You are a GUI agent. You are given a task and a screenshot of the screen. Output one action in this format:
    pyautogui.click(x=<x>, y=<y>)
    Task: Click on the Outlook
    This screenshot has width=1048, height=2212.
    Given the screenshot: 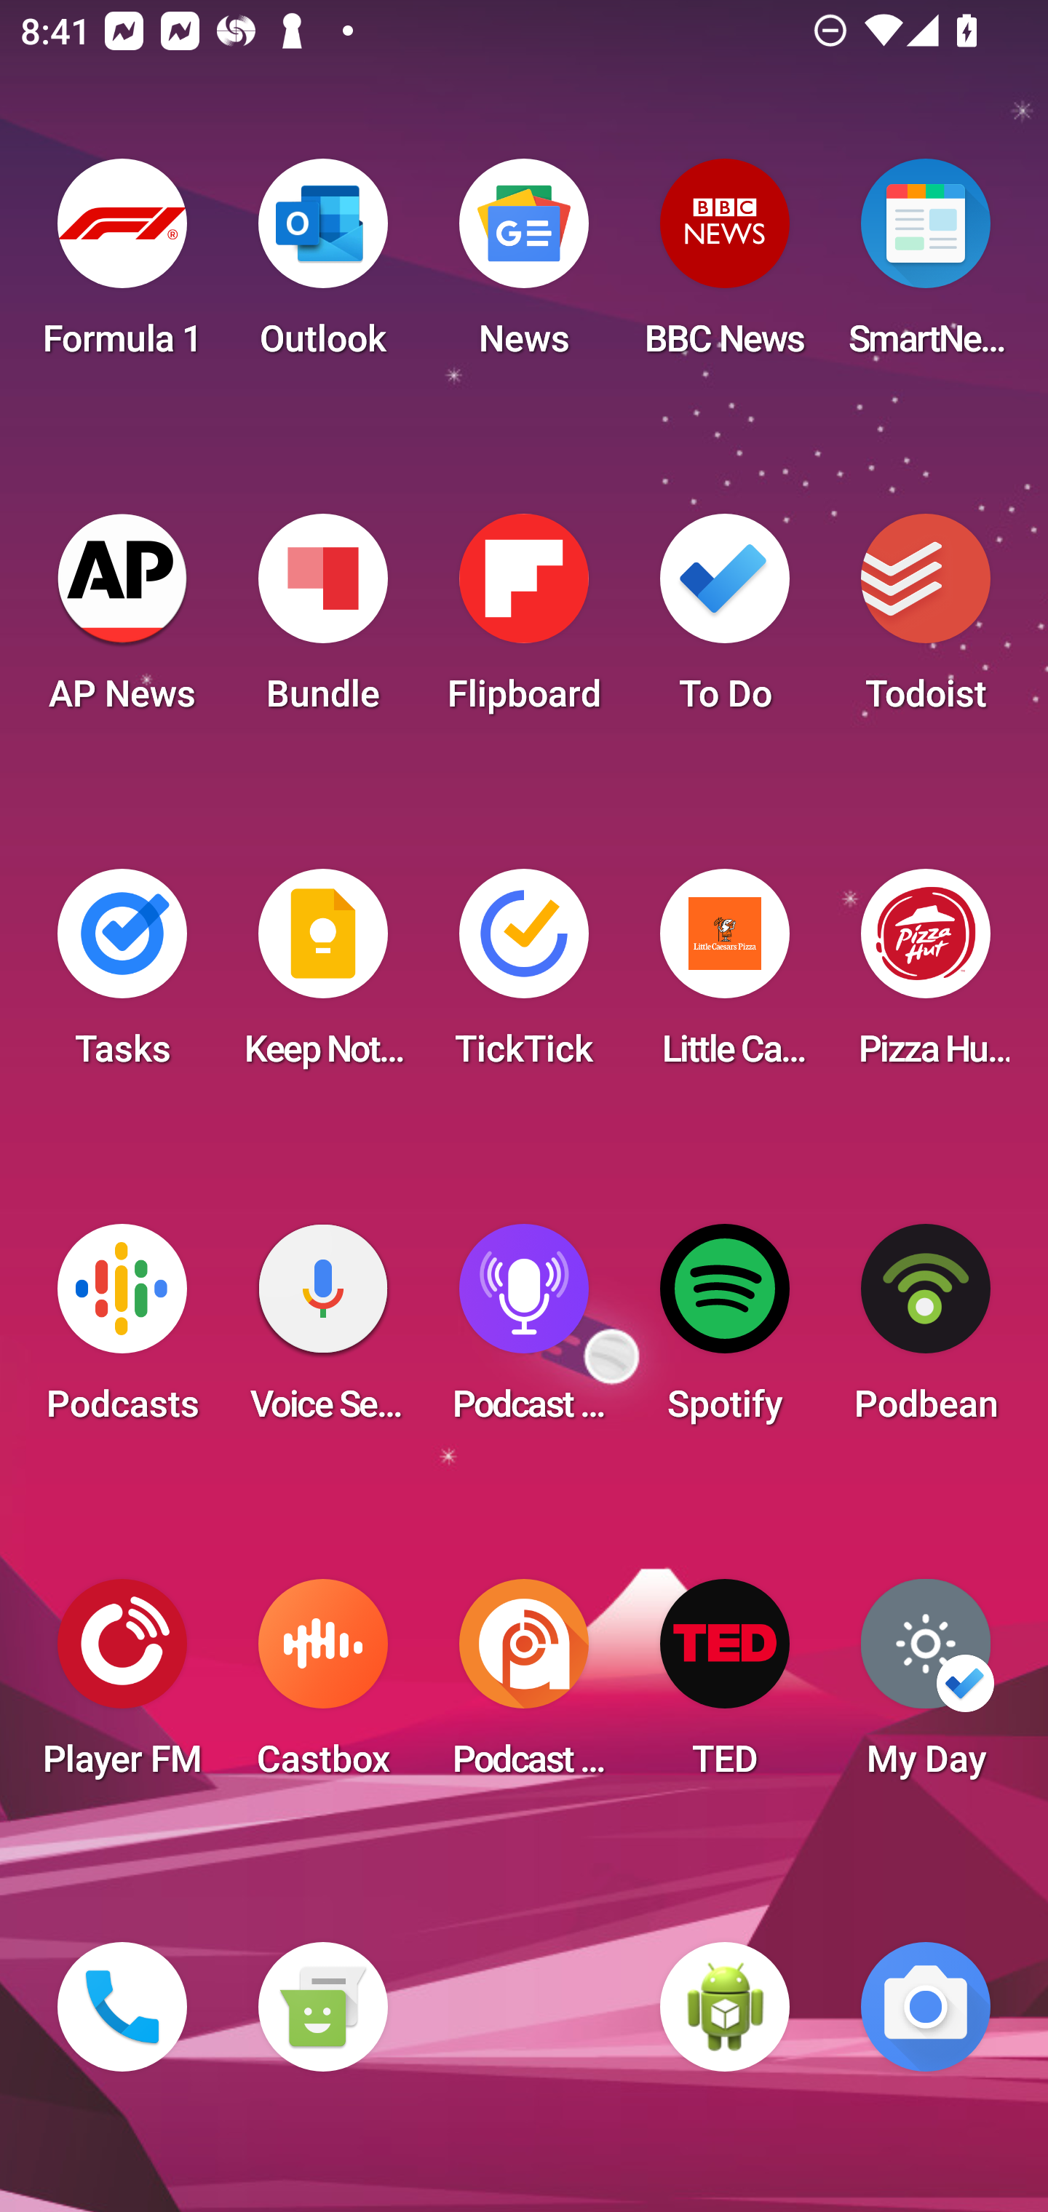 What is the action you would take?
    pyautogui.click(x=322, y=266)
    